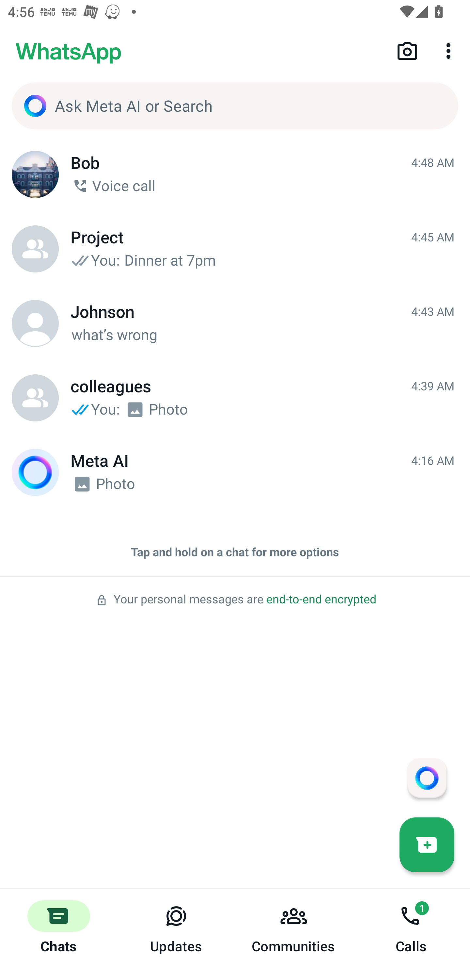  Describe the element at coordinates (235, 174) in the screenshot. I see `Bob Bob 4:48 AM 4:48 AM Voice call` at that location.